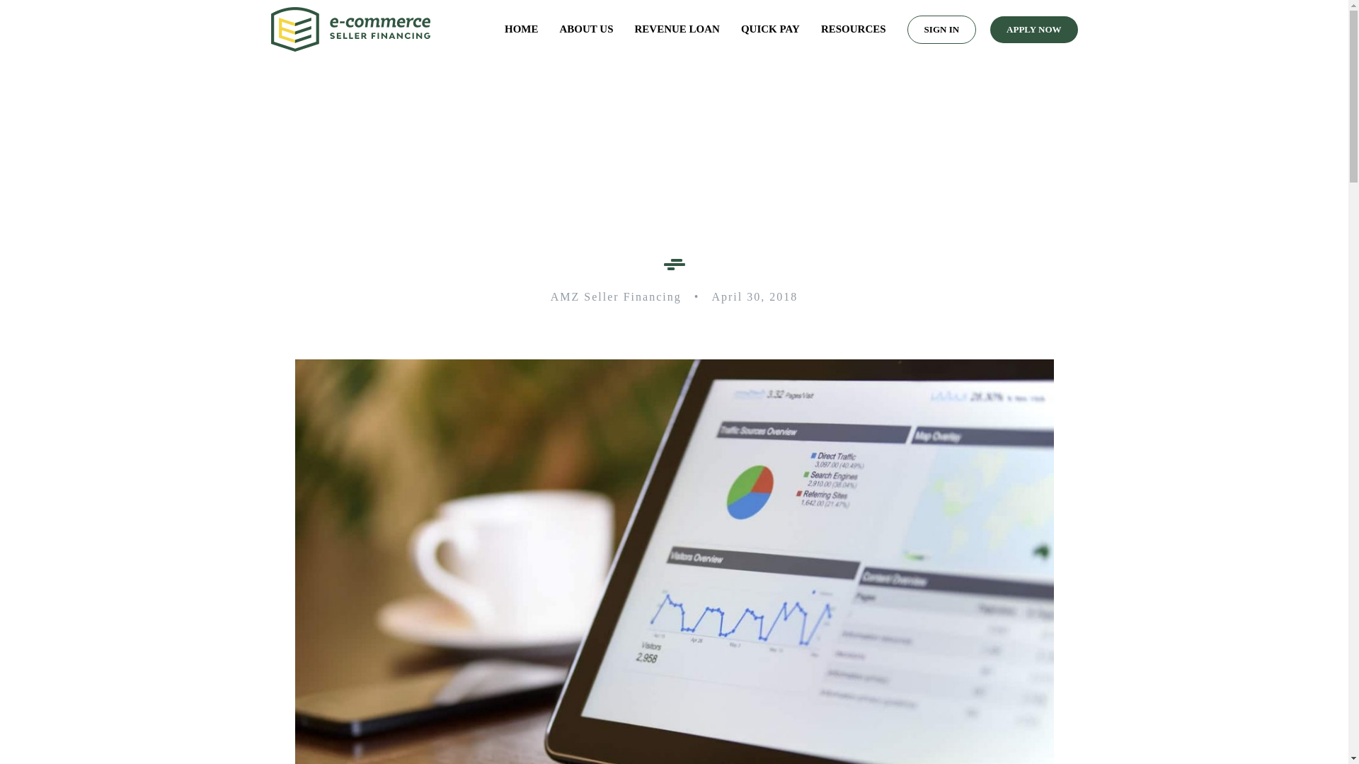  I want to click on ABOUT US, so click(587, 30).